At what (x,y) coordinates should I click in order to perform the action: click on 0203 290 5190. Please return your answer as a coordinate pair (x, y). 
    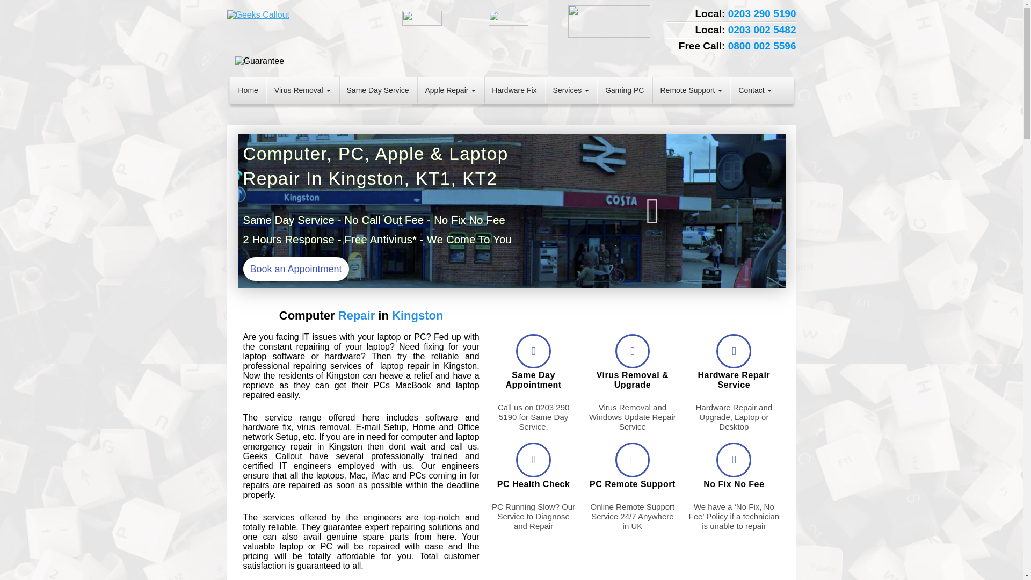
    Looking at the image, I should click on (761, 13).